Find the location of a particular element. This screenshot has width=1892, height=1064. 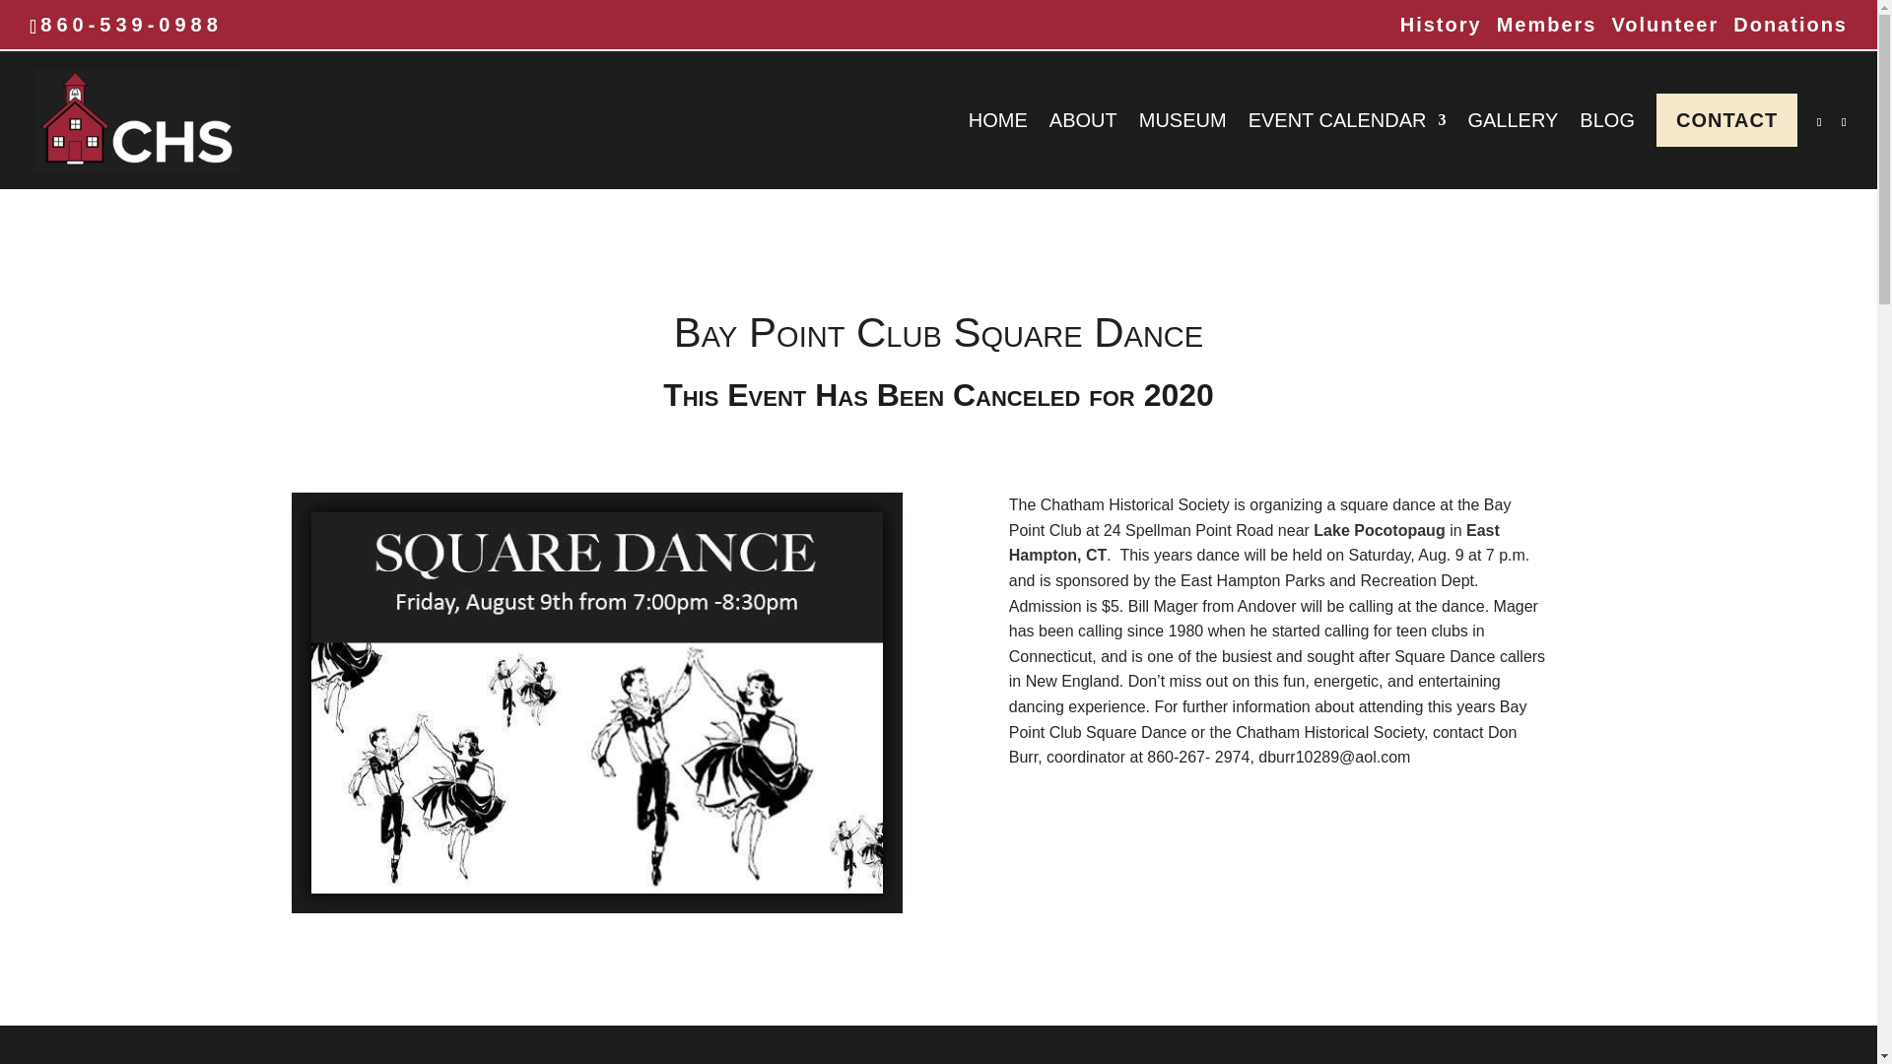

East Hampton, CT Square Dancing is located at coordinates (597, 702).